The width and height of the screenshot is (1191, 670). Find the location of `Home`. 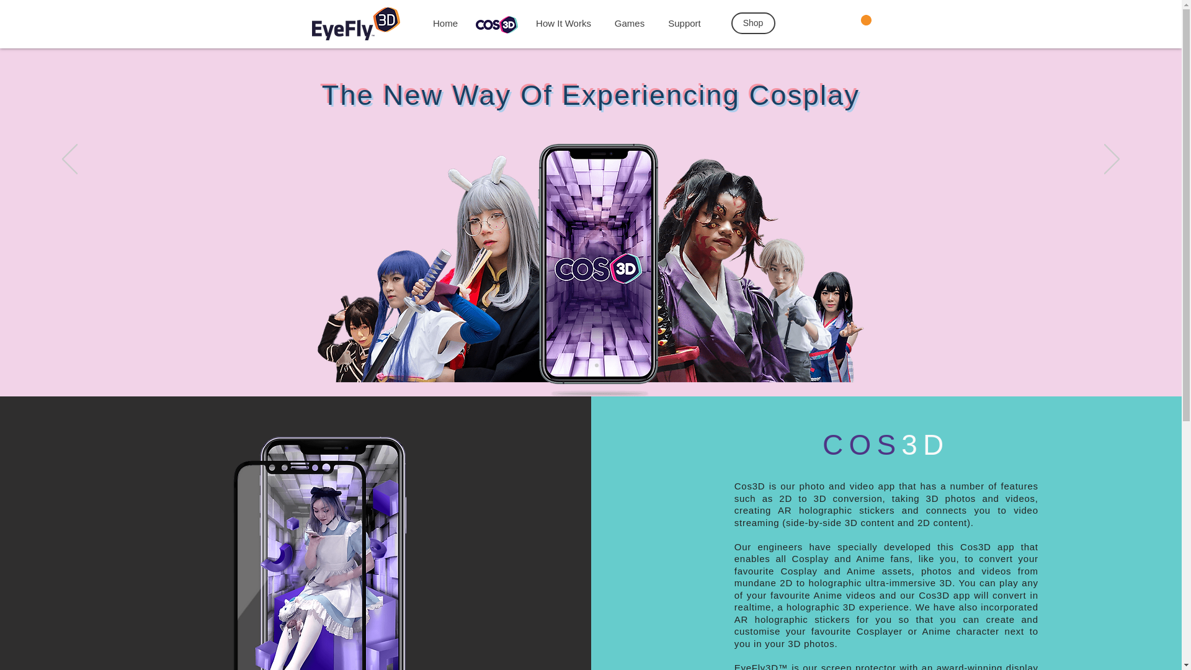

Home is located at coordinates (444, 24).